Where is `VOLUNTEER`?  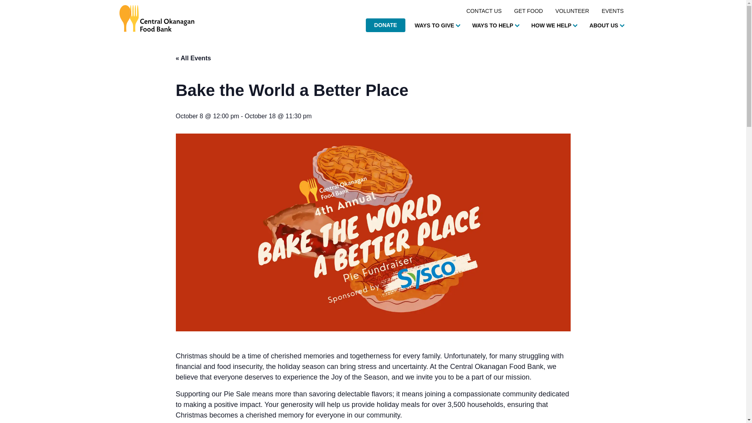 VOLUNTEER is located at coordinates (572, 11).